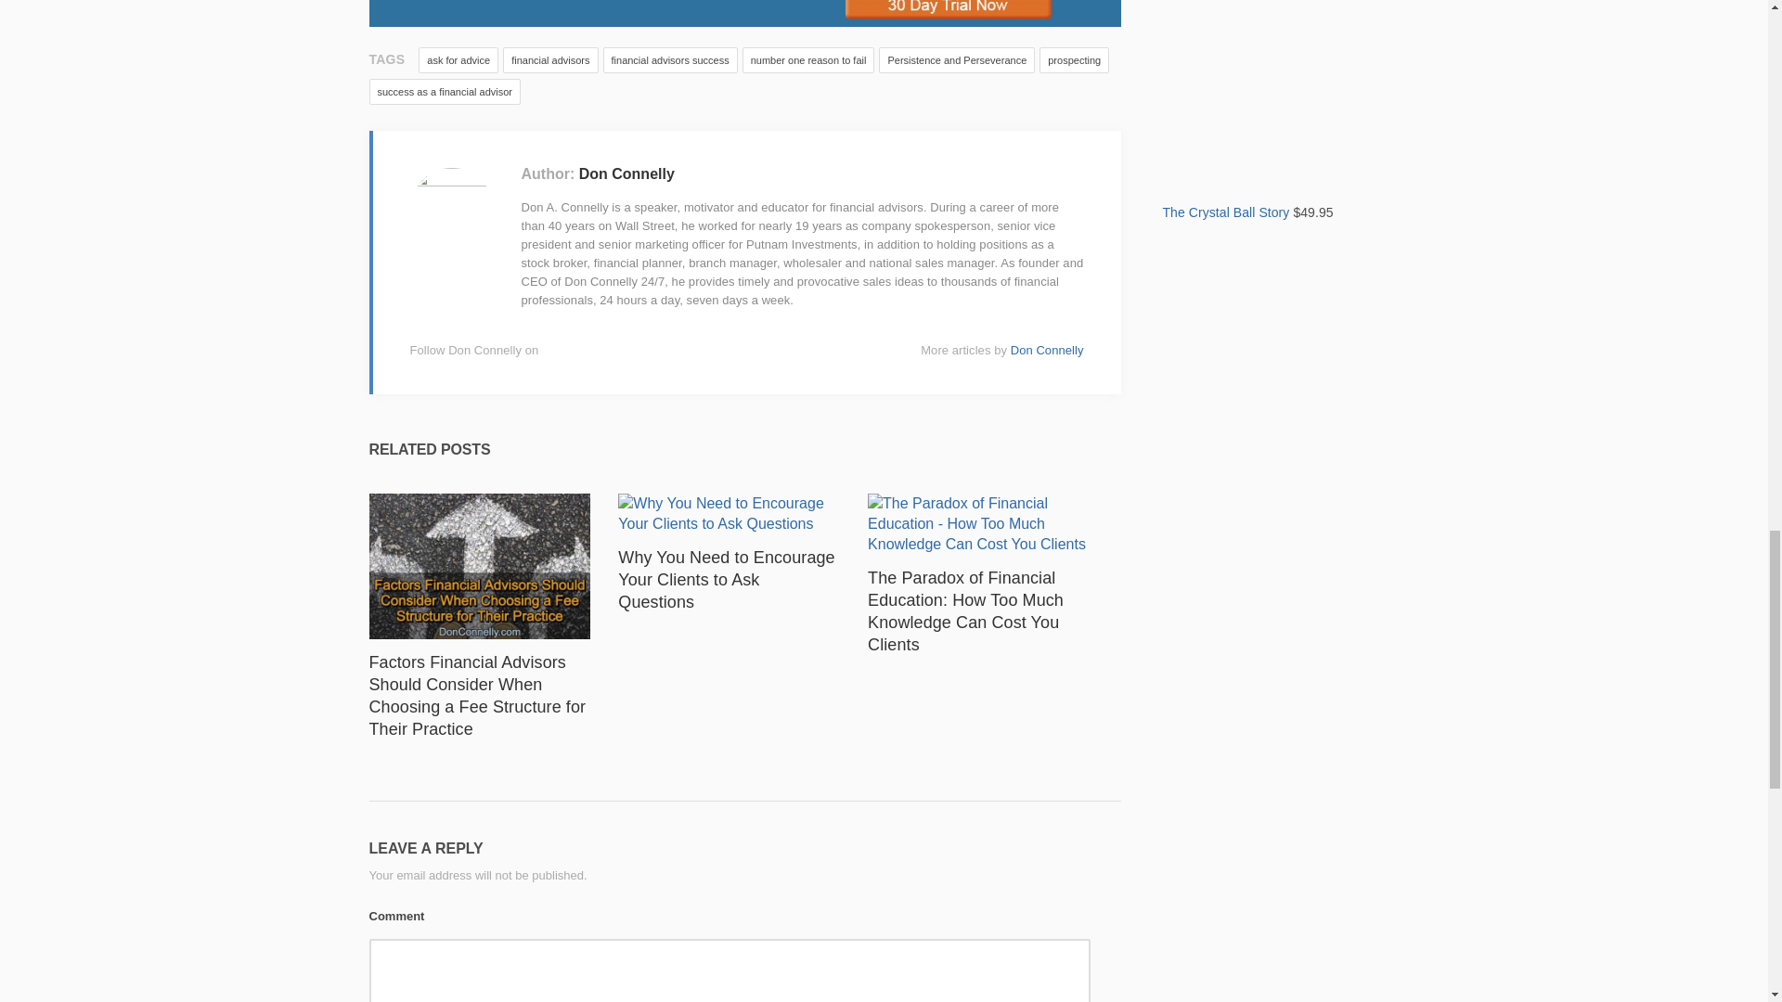  What do you see at coordinates (808, 59) in the screenshot?
I see `number one reason to fail` at bounding box center [808, 59].